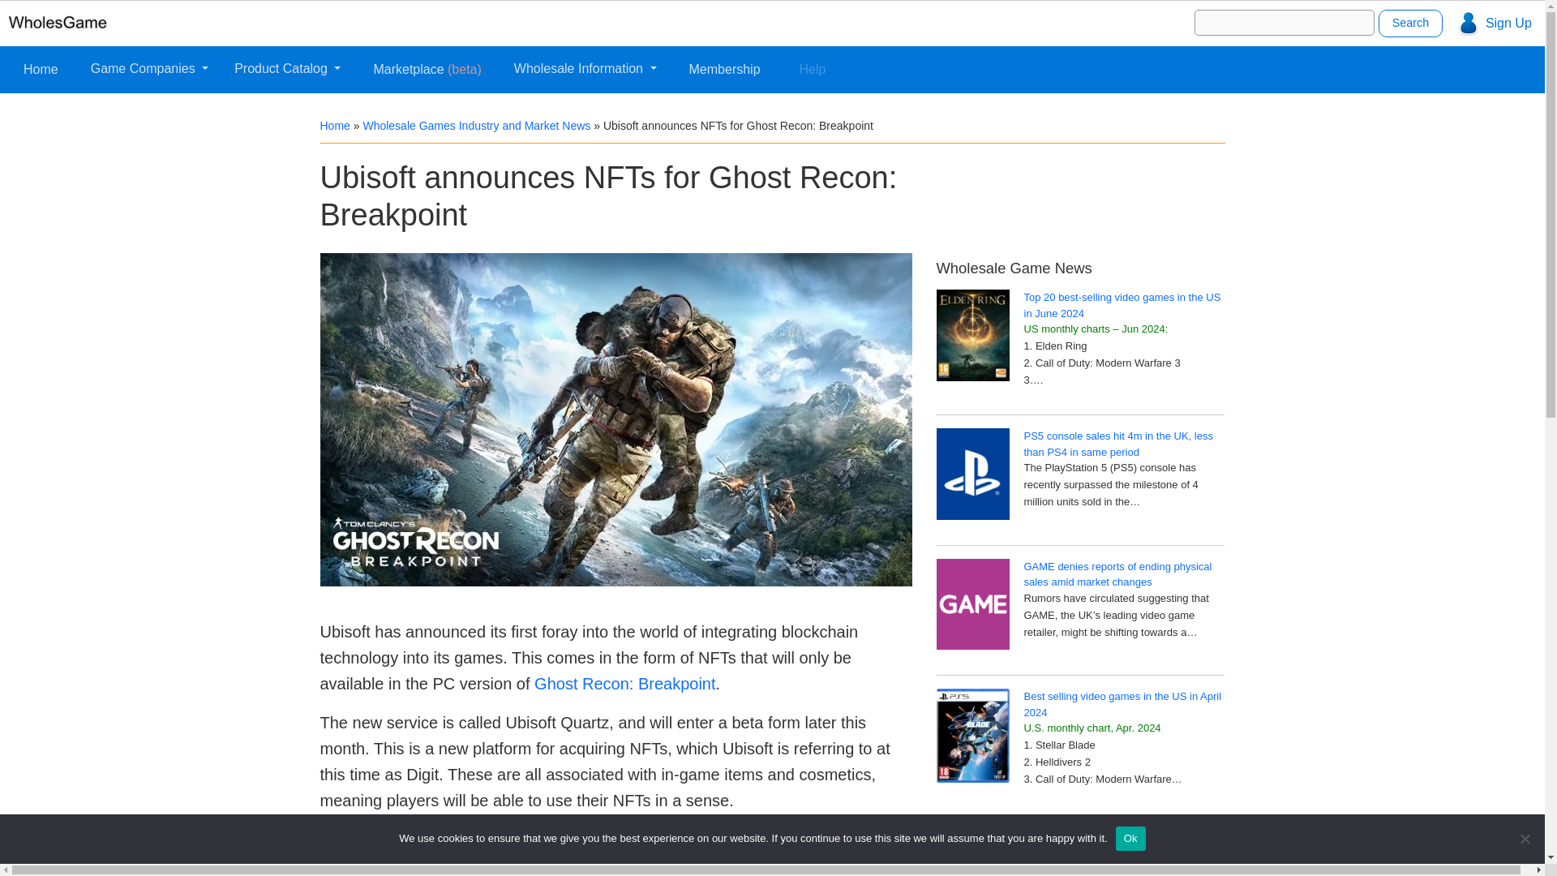  I want to click on Ubisoft, so click(344, 839).